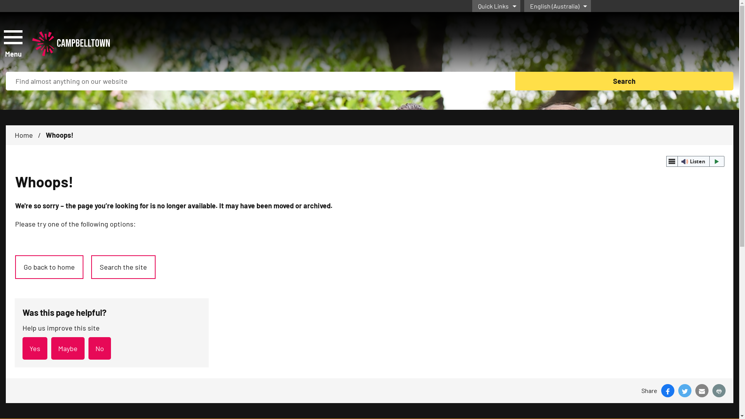 The height and width of the screenshot is (419, 745). Describe the element at coordinates (12, 43) in the screenshot. I see `Open side
Menu` at that location.